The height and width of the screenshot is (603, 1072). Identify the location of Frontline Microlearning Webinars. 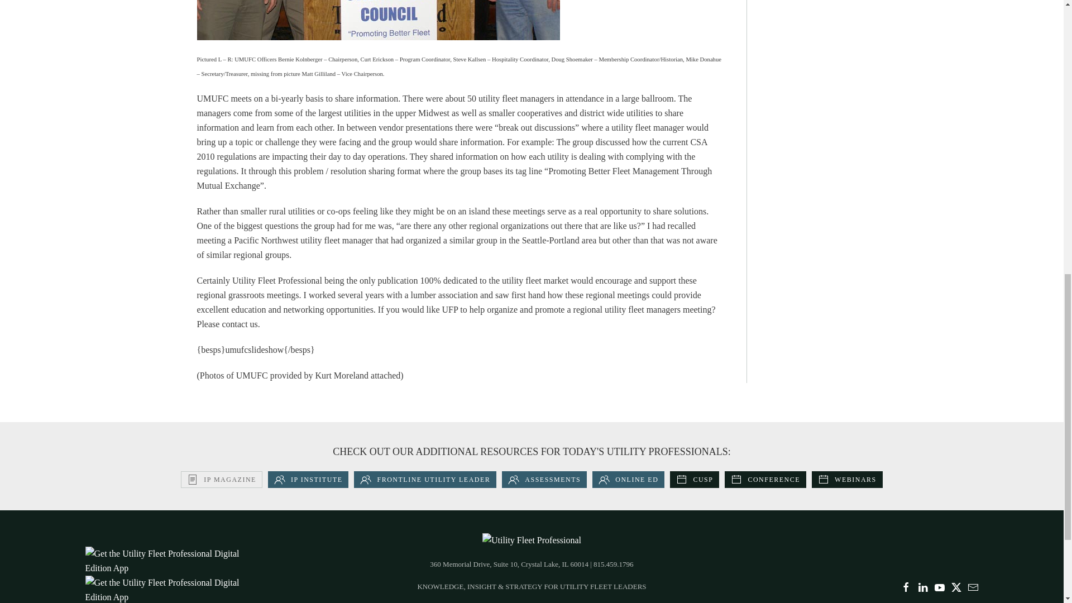
(846, 479).